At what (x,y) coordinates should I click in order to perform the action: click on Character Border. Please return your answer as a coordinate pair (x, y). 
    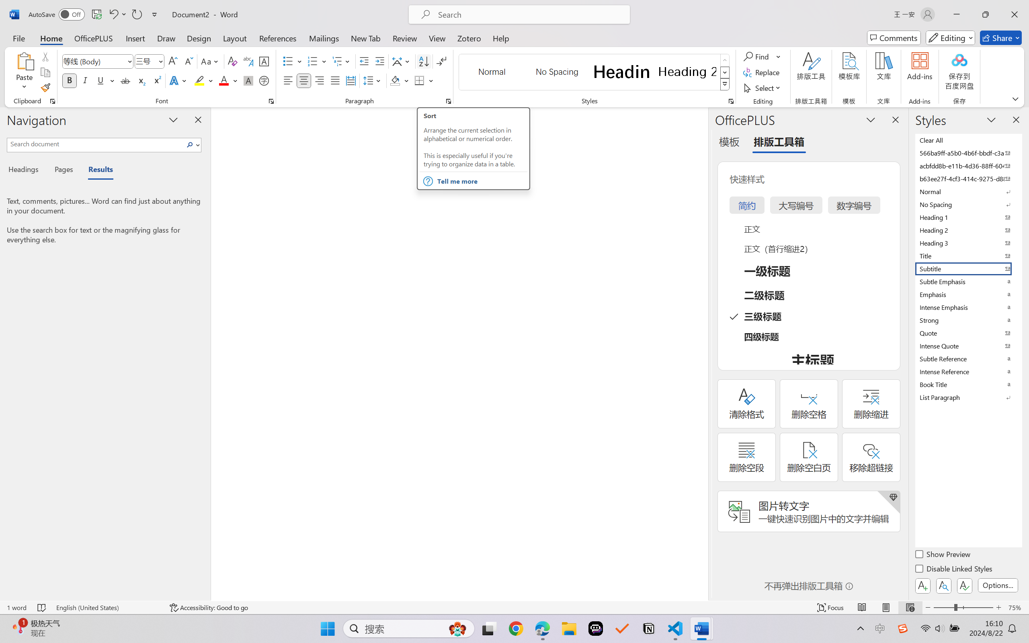
    Looking at the image, I should click on (264, 61).